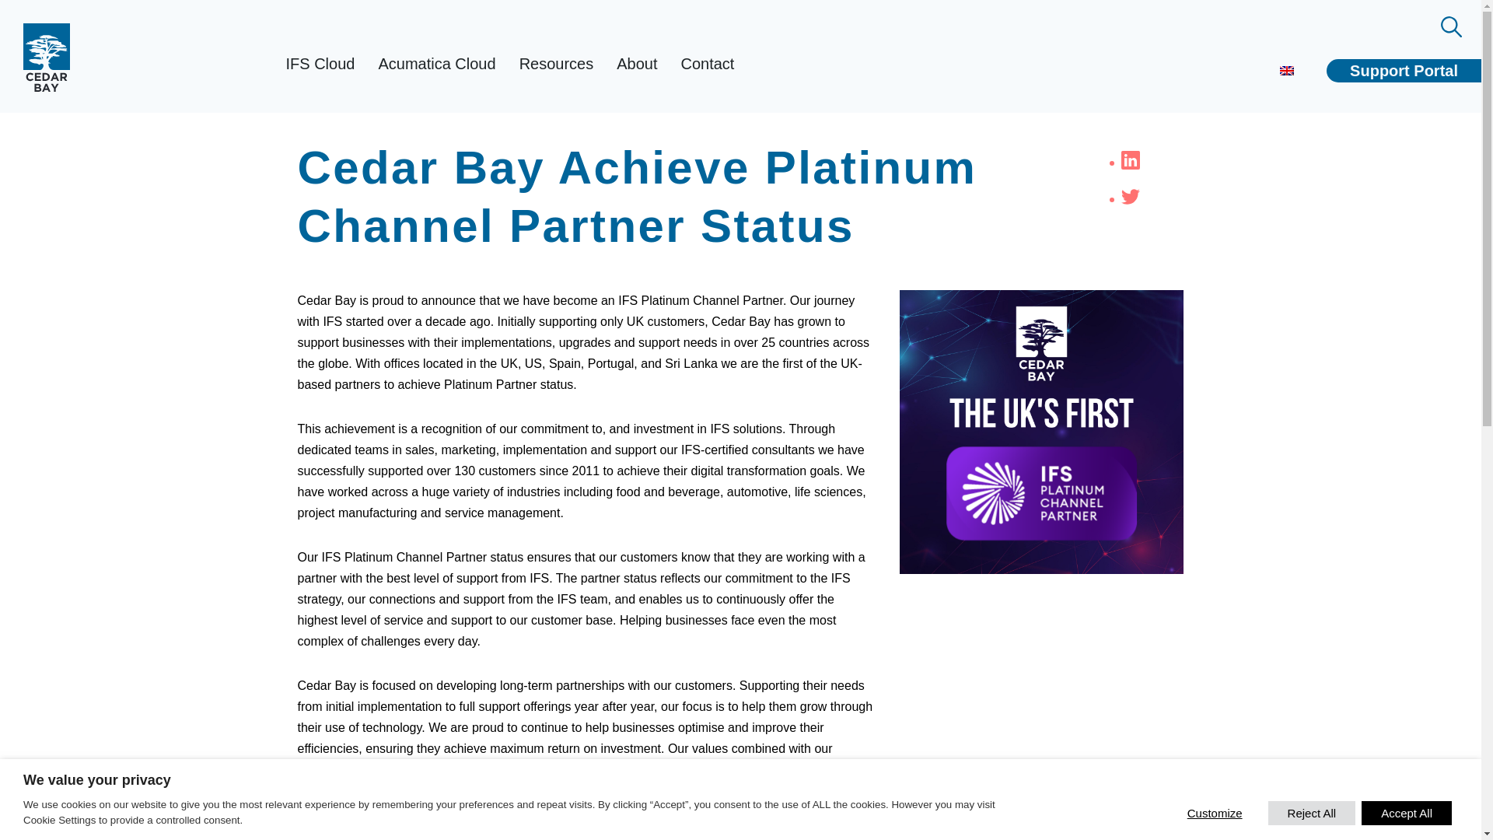 This screenshot has width=1493, height=840. What do you see at coordinates (436, 64) in the screenshot?
I see `Acumatica Cloud` at bounding box center [436, 64].